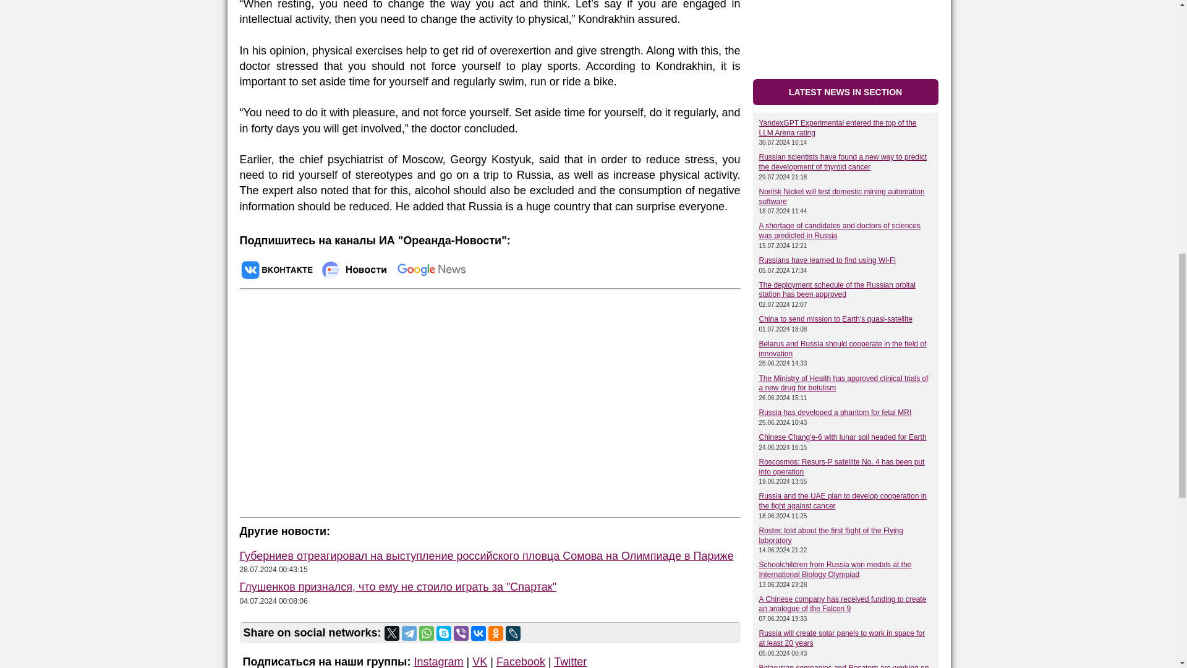 The image size is (1187, 668). Describe the element at coordinates (444, 633) in the screenshot. I see `Skype` at that location.